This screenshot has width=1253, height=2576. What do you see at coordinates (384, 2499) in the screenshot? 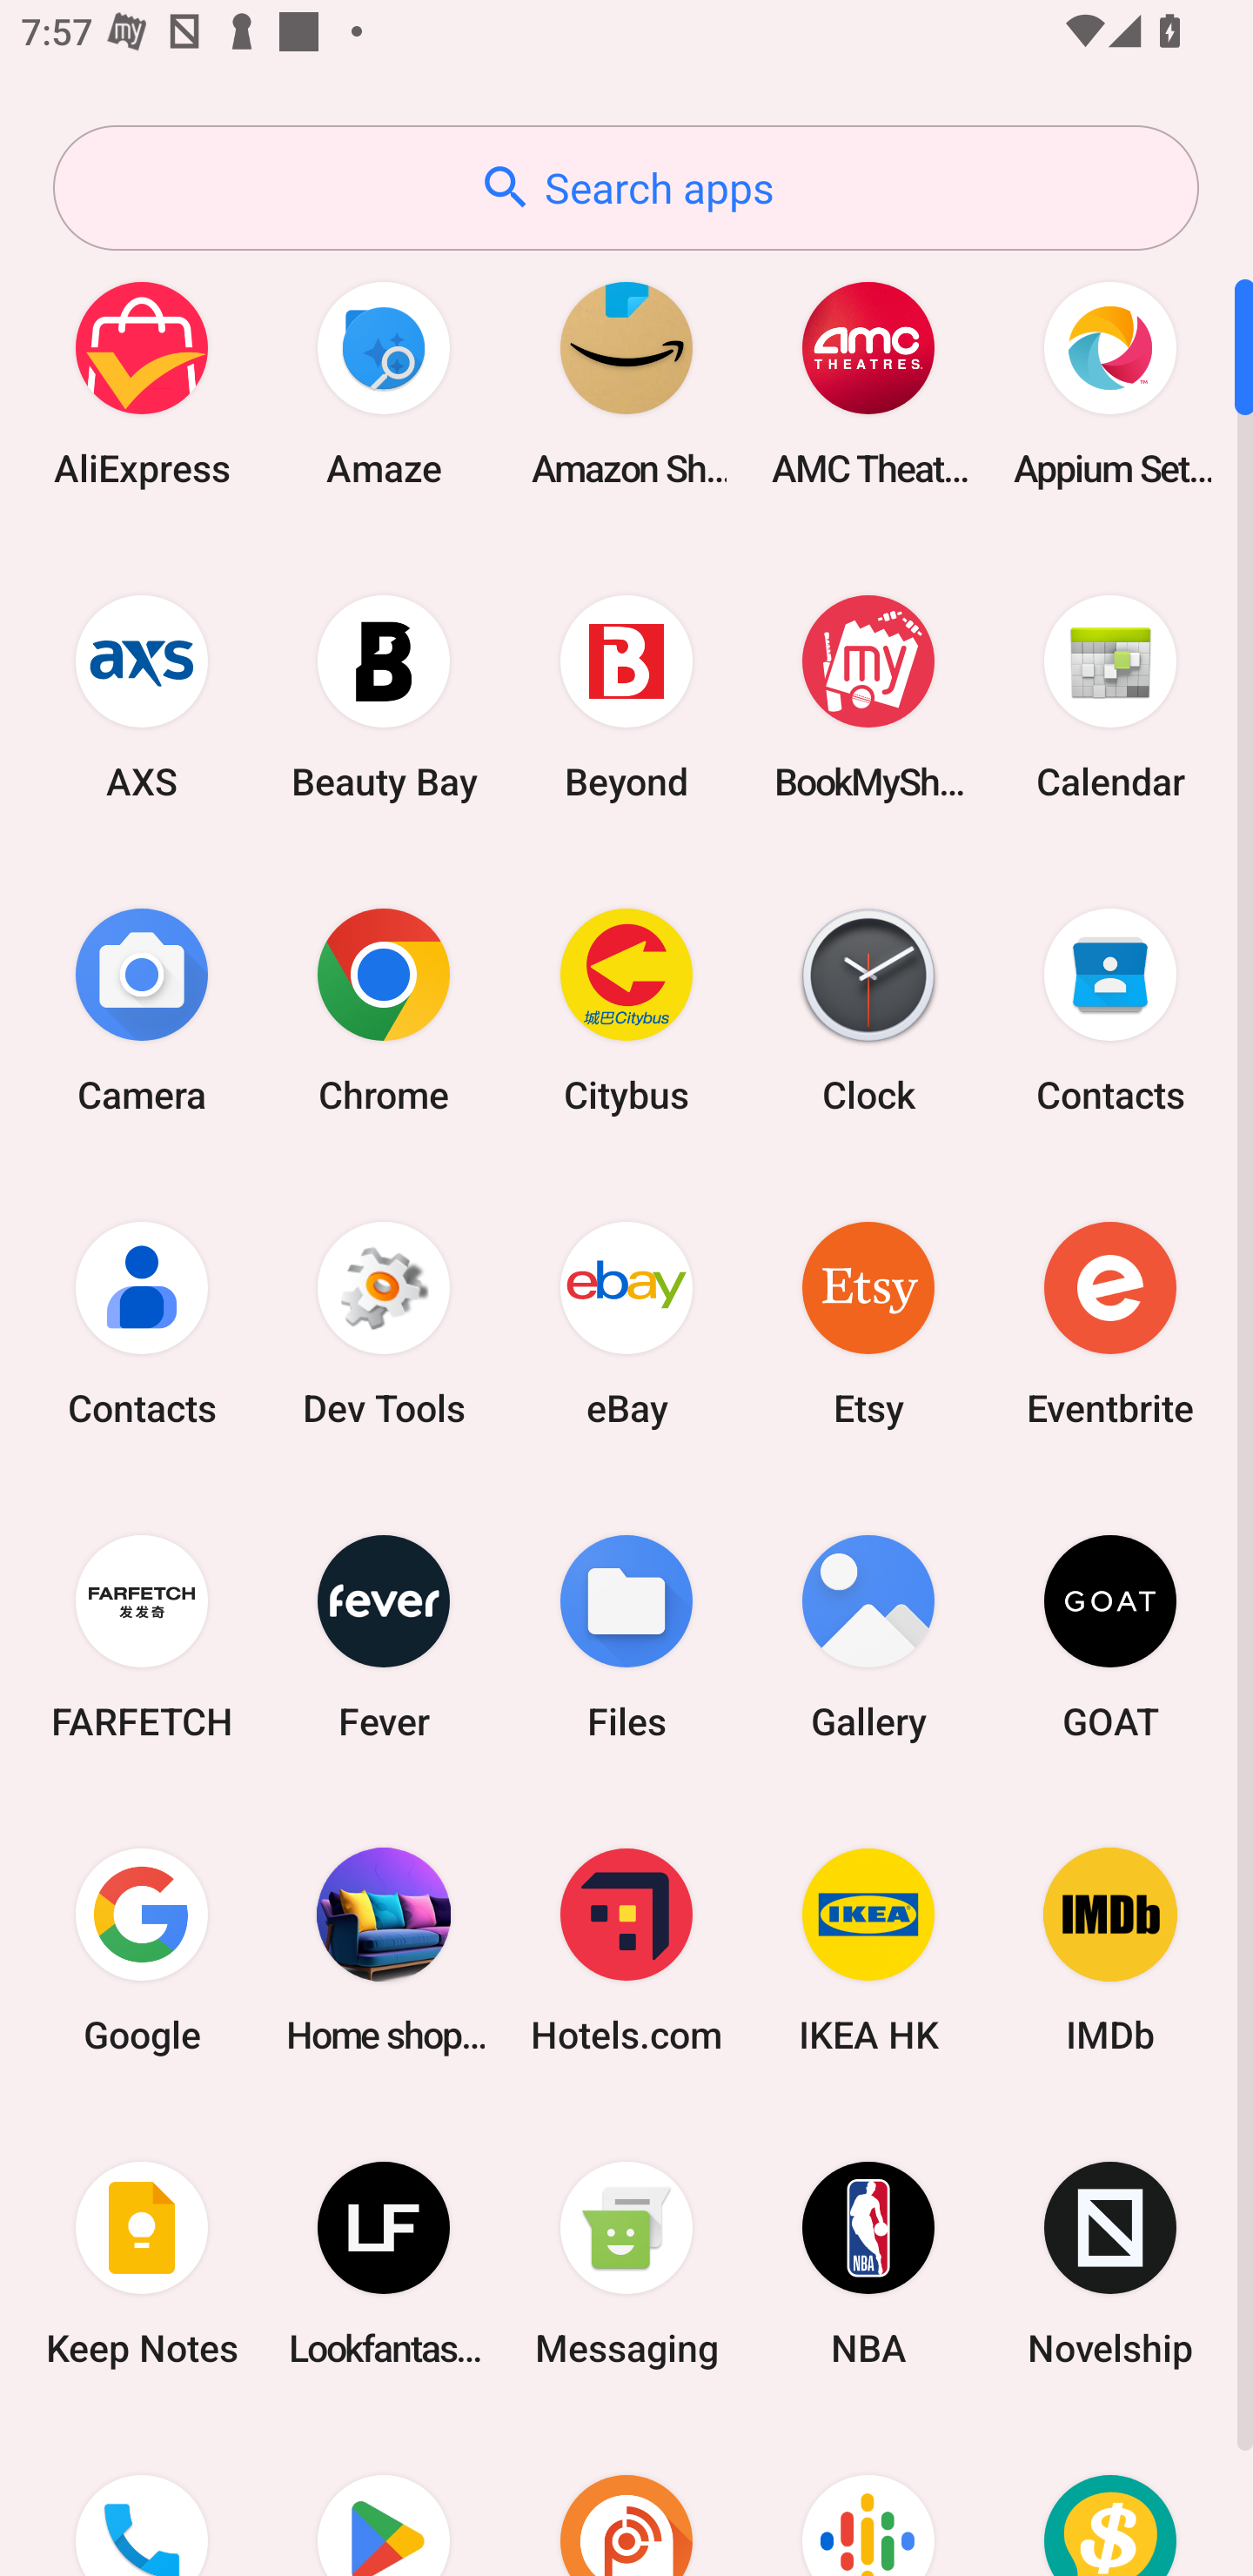
I see `Play Store` at bounding box center [384, 2499].